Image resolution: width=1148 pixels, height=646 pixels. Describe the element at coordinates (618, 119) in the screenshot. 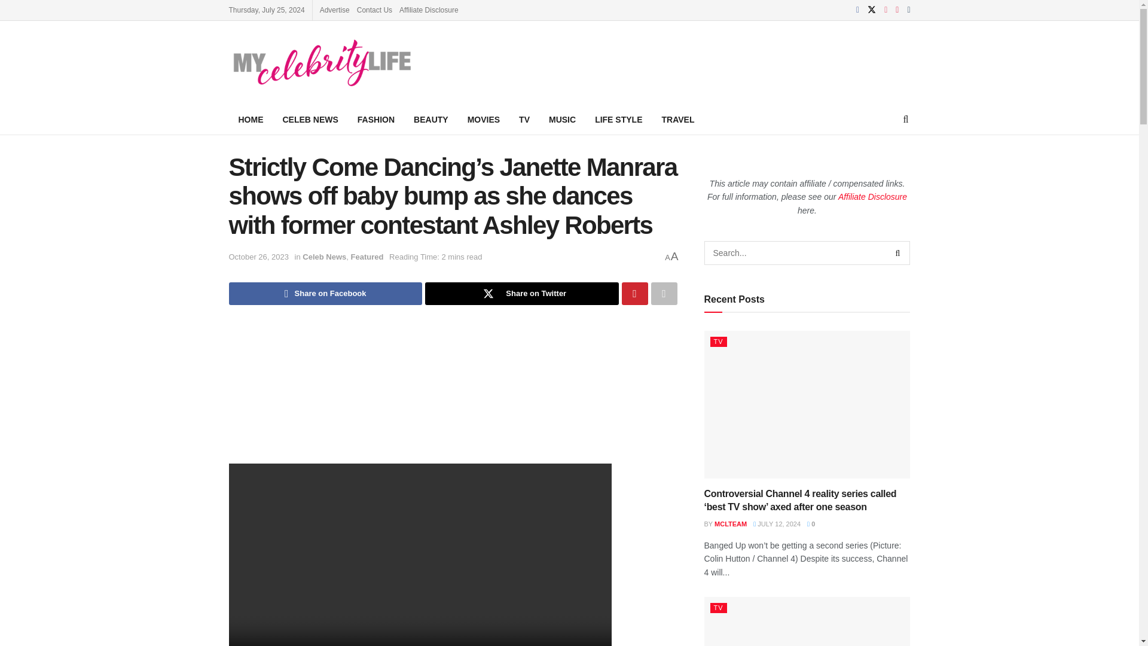

I see `LIFE STYLE` at that location.